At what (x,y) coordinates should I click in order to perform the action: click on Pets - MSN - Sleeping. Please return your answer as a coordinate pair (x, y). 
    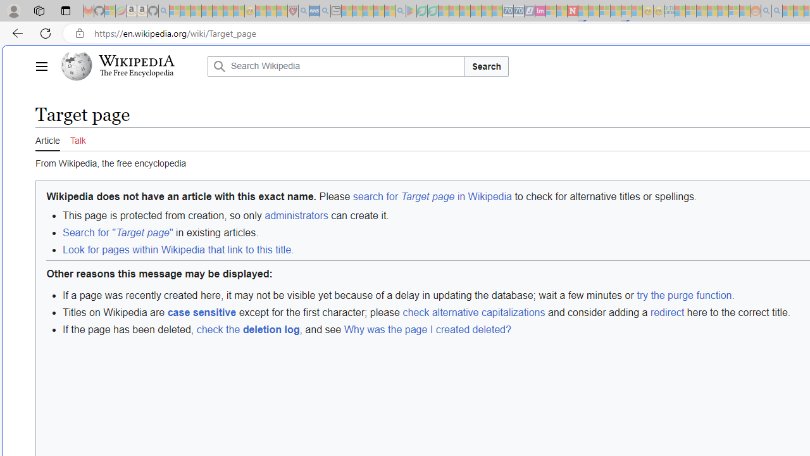
    Looking at the image, I should click on (378, 11).